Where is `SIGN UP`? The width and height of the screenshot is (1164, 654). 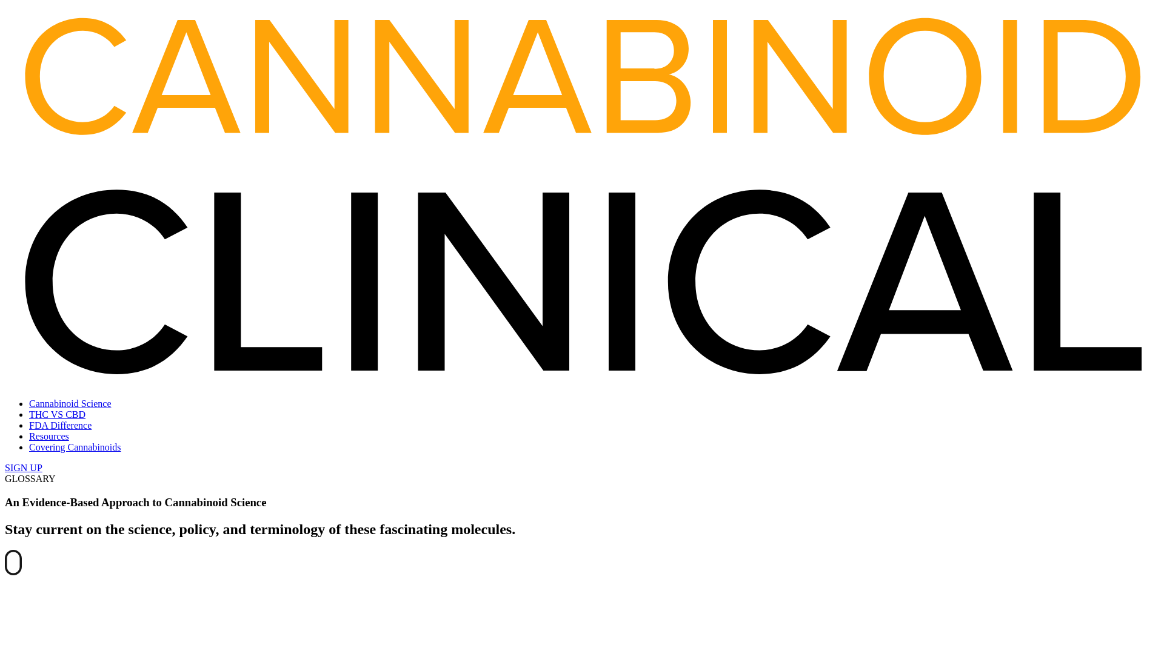
SIGN UP is located at coordinates (23, 467).